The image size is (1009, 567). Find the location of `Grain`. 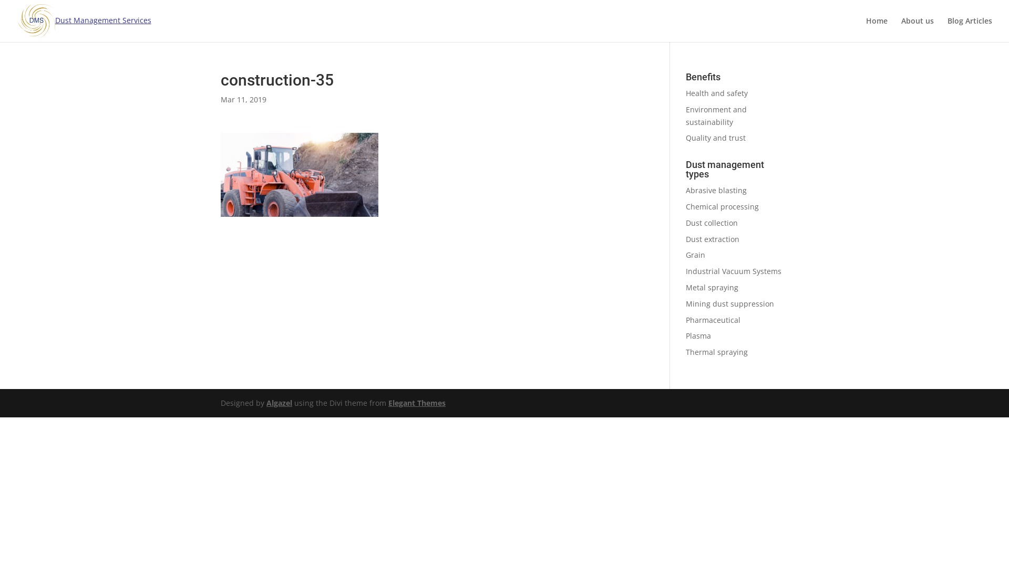

Grain is located at coordinates (696, 255).